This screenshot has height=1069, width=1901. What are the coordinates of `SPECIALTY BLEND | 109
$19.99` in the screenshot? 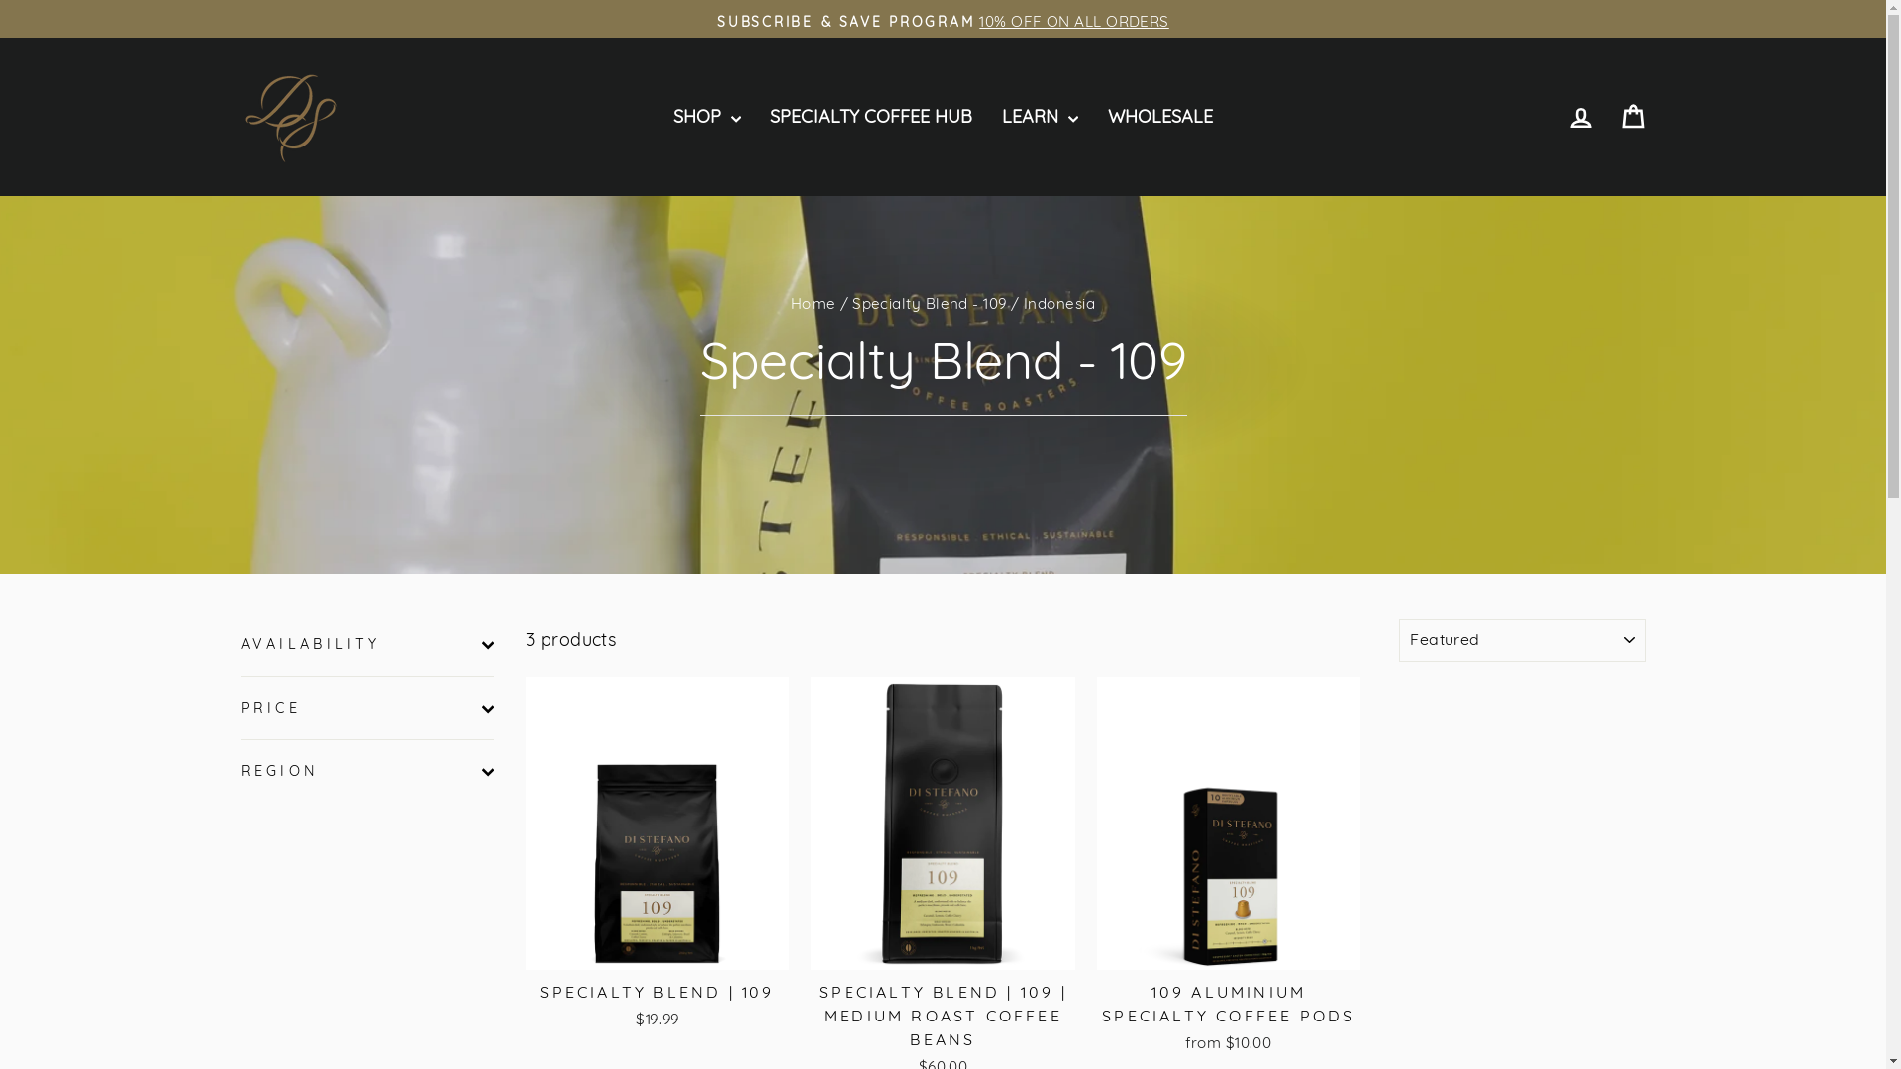 It's located at (657, 1004).